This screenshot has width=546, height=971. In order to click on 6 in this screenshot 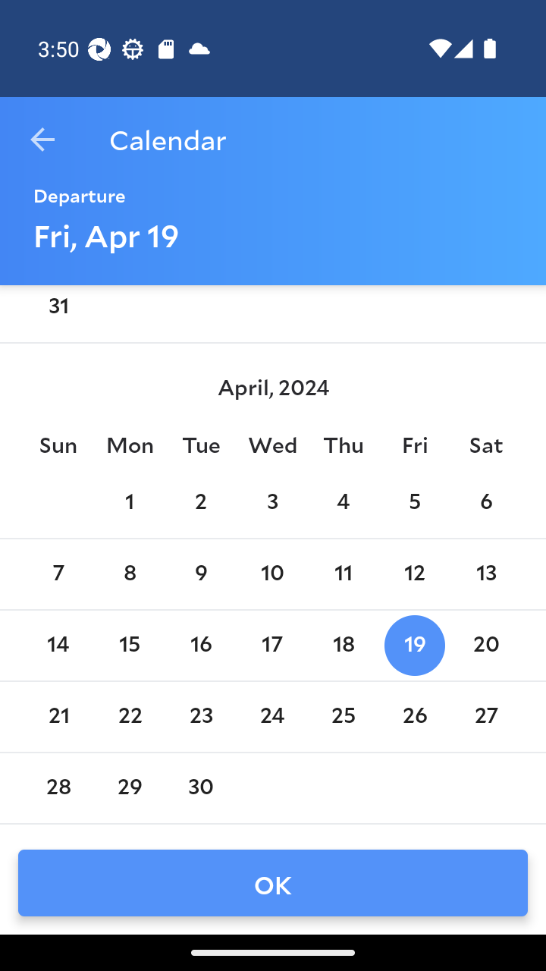, I will do `click(486, 502)`.